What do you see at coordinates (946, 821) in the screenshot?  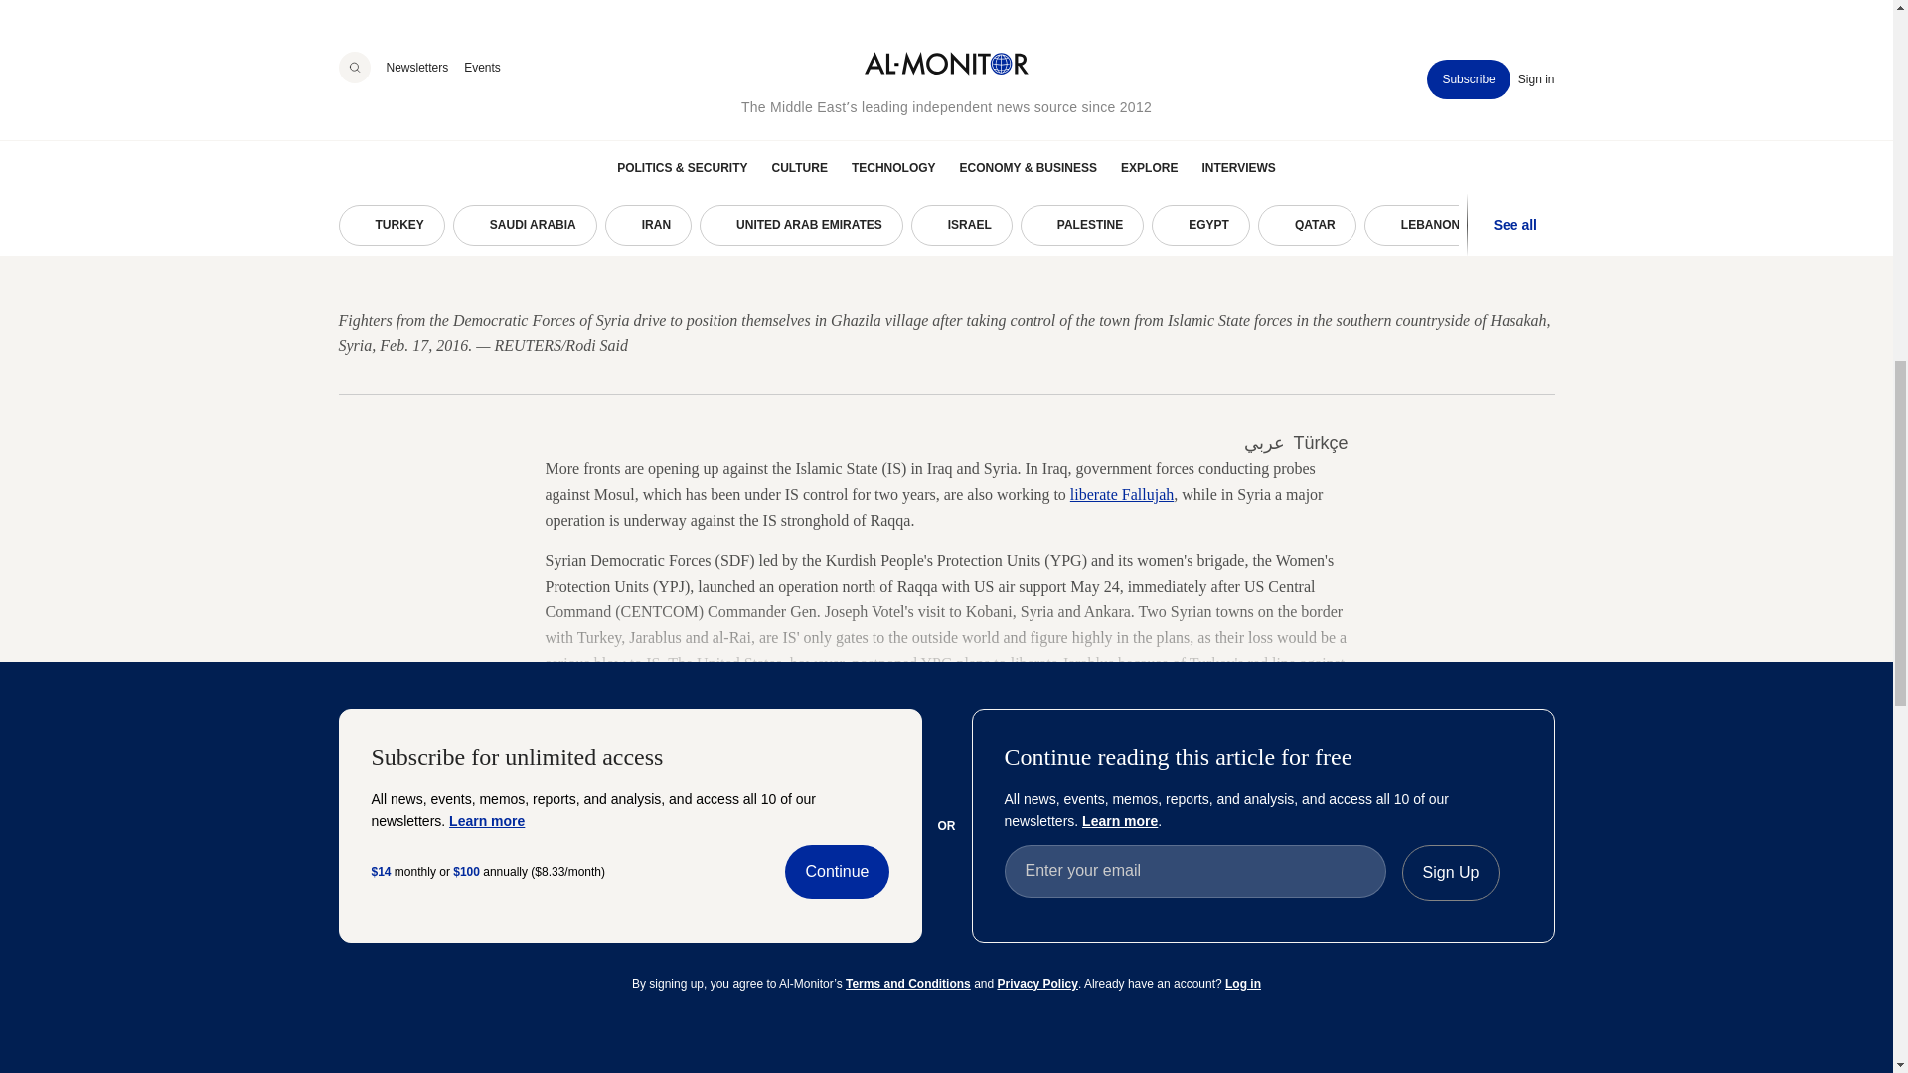 I see `Related Articles` at bounding box center [946, 821].